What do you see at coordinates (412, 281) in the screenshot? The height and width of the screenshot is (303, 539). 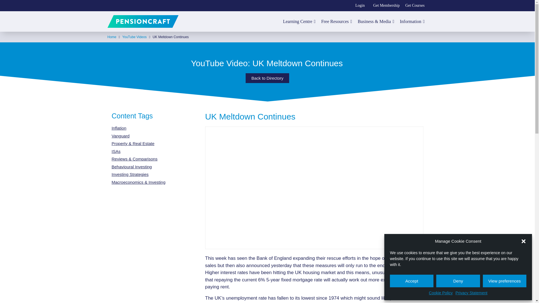 I see `Accept` at bounding box center [412, 281].